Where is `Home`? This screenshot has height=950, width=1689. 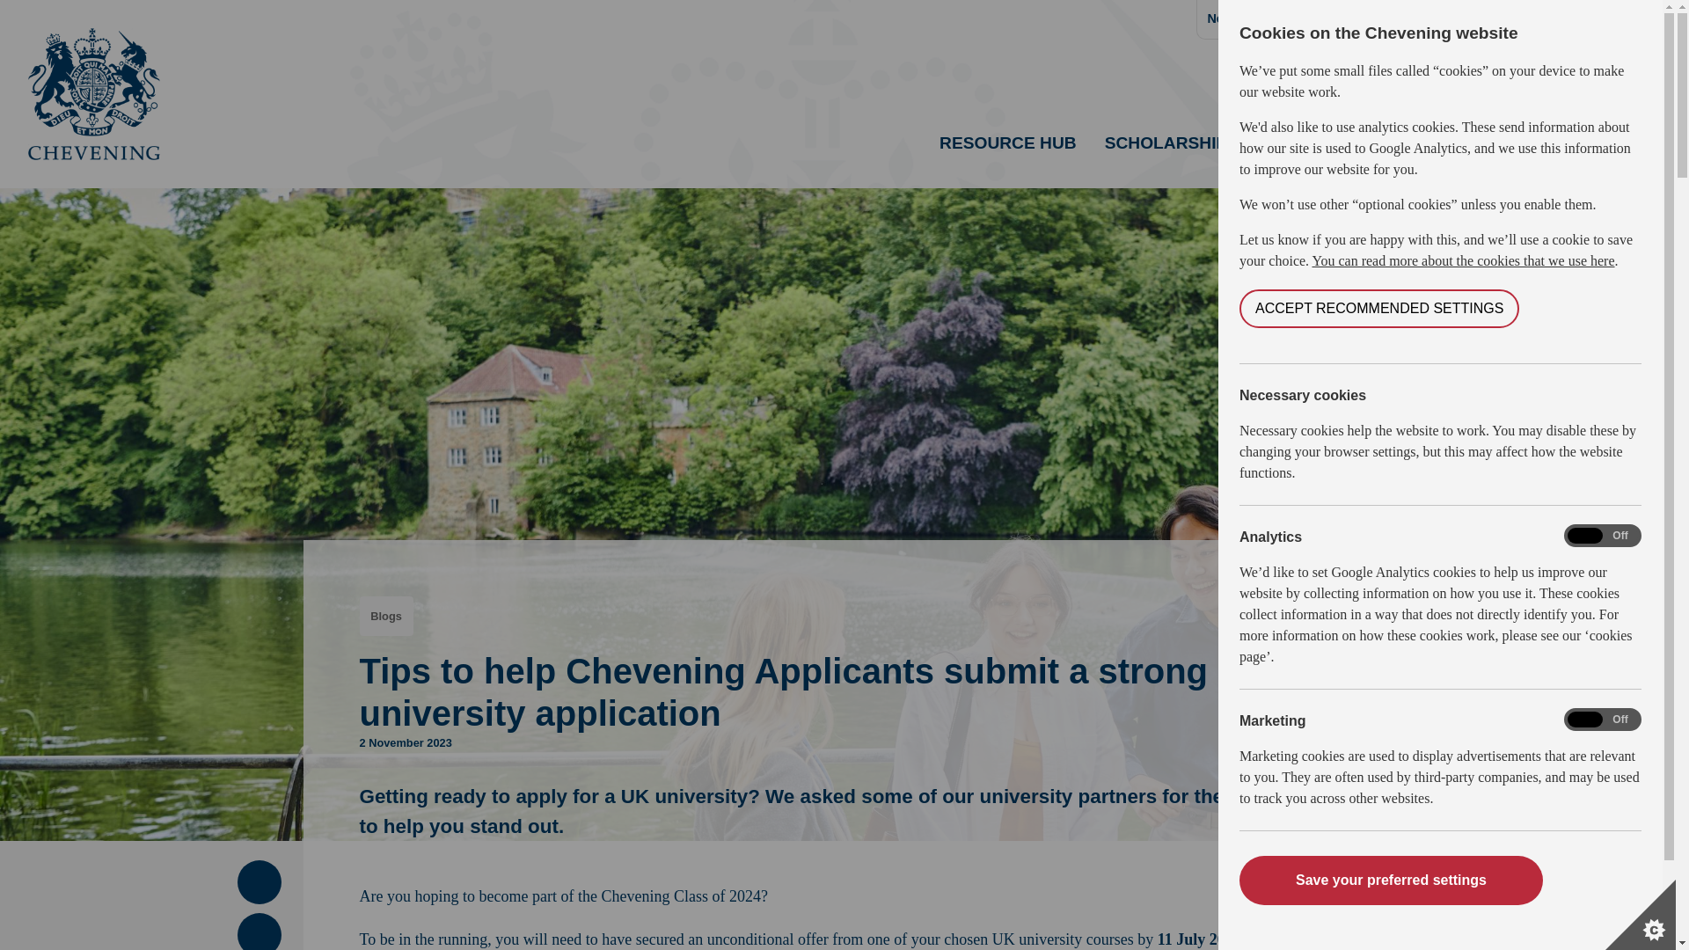
Home is located at coordinates (1508, 19).